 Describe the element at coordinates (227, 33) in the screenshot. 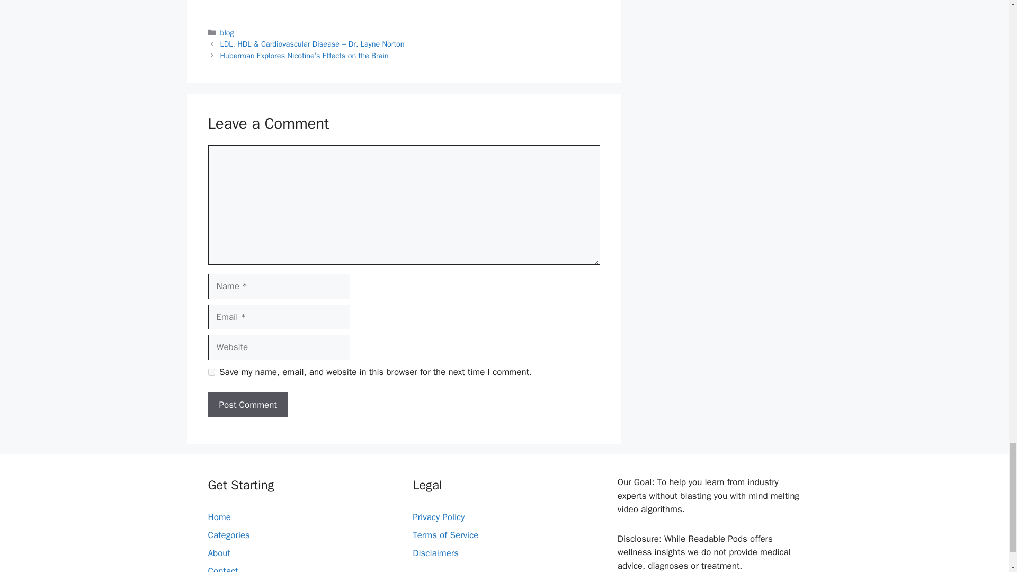

I see `blog` at that location.